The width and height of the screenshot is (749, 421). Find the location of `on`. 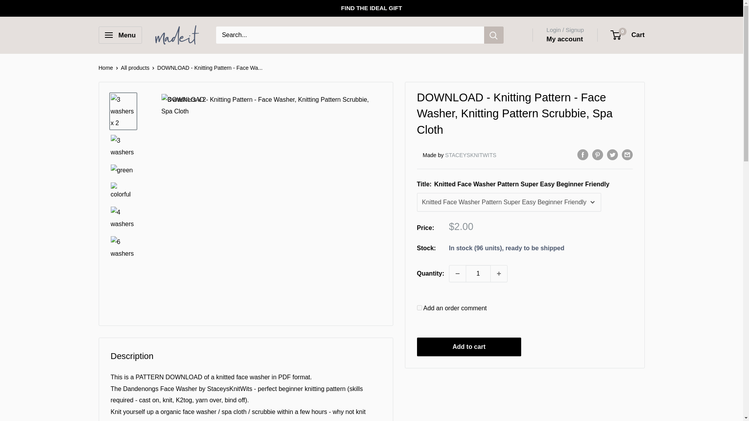

on is located at coordinates (419, 308).